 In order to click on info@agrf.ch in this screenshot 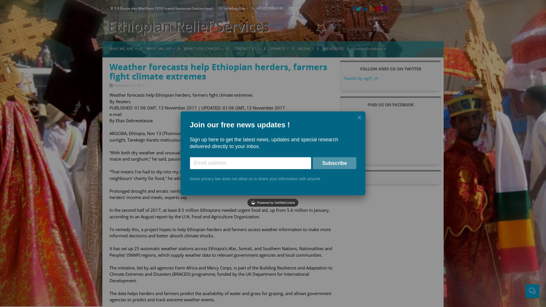, I will do `click(231, 9)`.